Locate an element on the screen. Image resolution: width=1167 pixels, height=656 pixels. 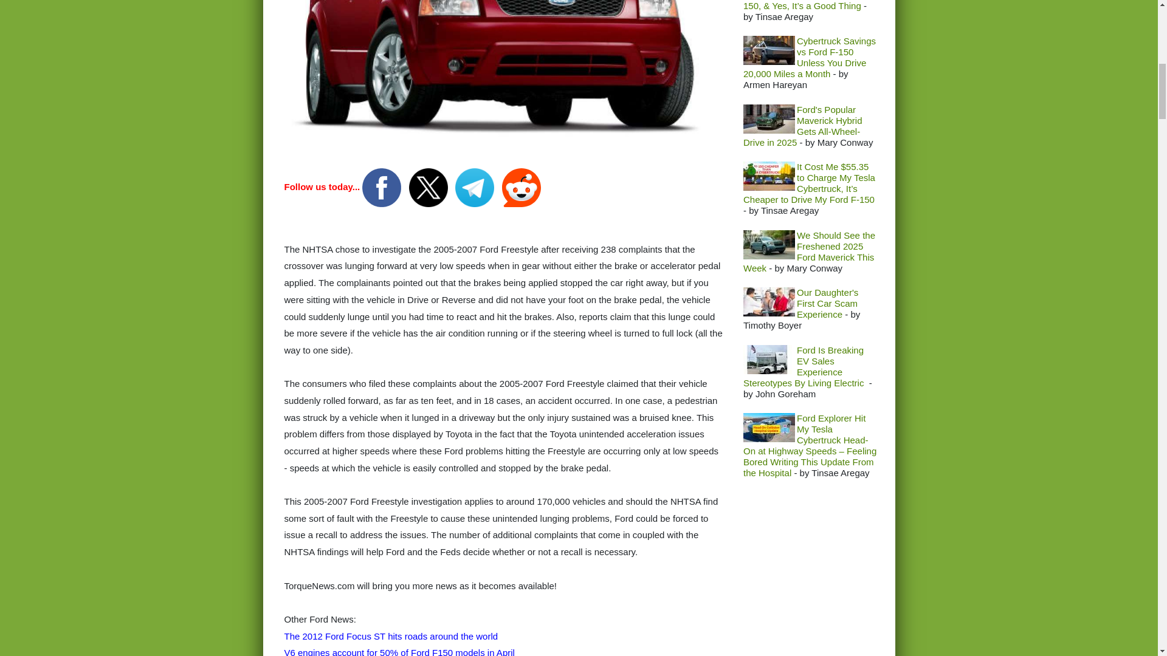
Join us on Reddit! is located at coordinates (522, 187).